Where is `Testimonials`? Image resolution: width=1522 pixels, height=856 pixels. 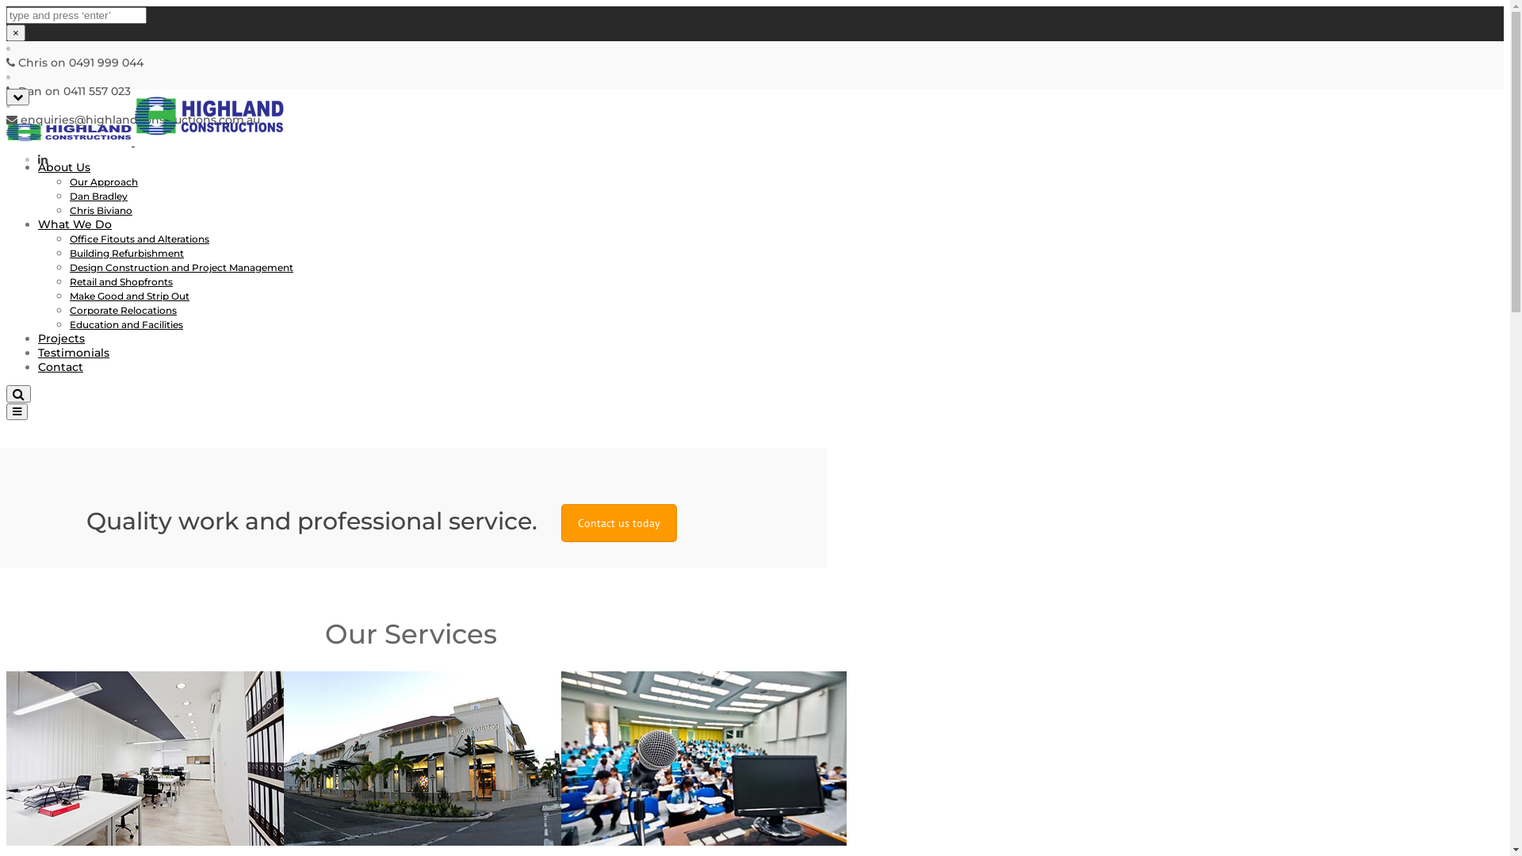
Testimonials is located at coordinates (74, 353).